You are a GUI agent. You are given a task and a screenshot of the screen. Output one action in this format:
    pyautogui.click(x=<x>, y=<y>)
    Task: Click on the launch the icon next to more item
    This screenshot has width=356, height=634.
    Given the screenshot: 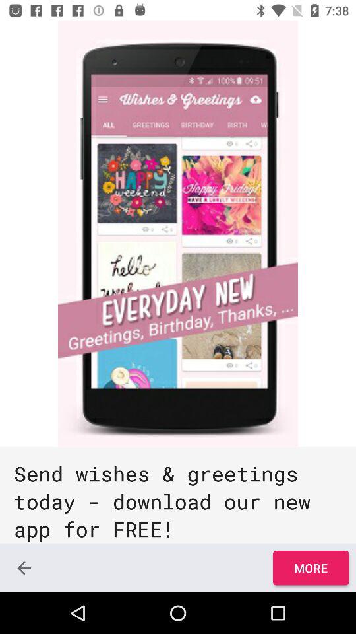 What is the action you would take?
    pyautogui.click(x=24, y=568)
    